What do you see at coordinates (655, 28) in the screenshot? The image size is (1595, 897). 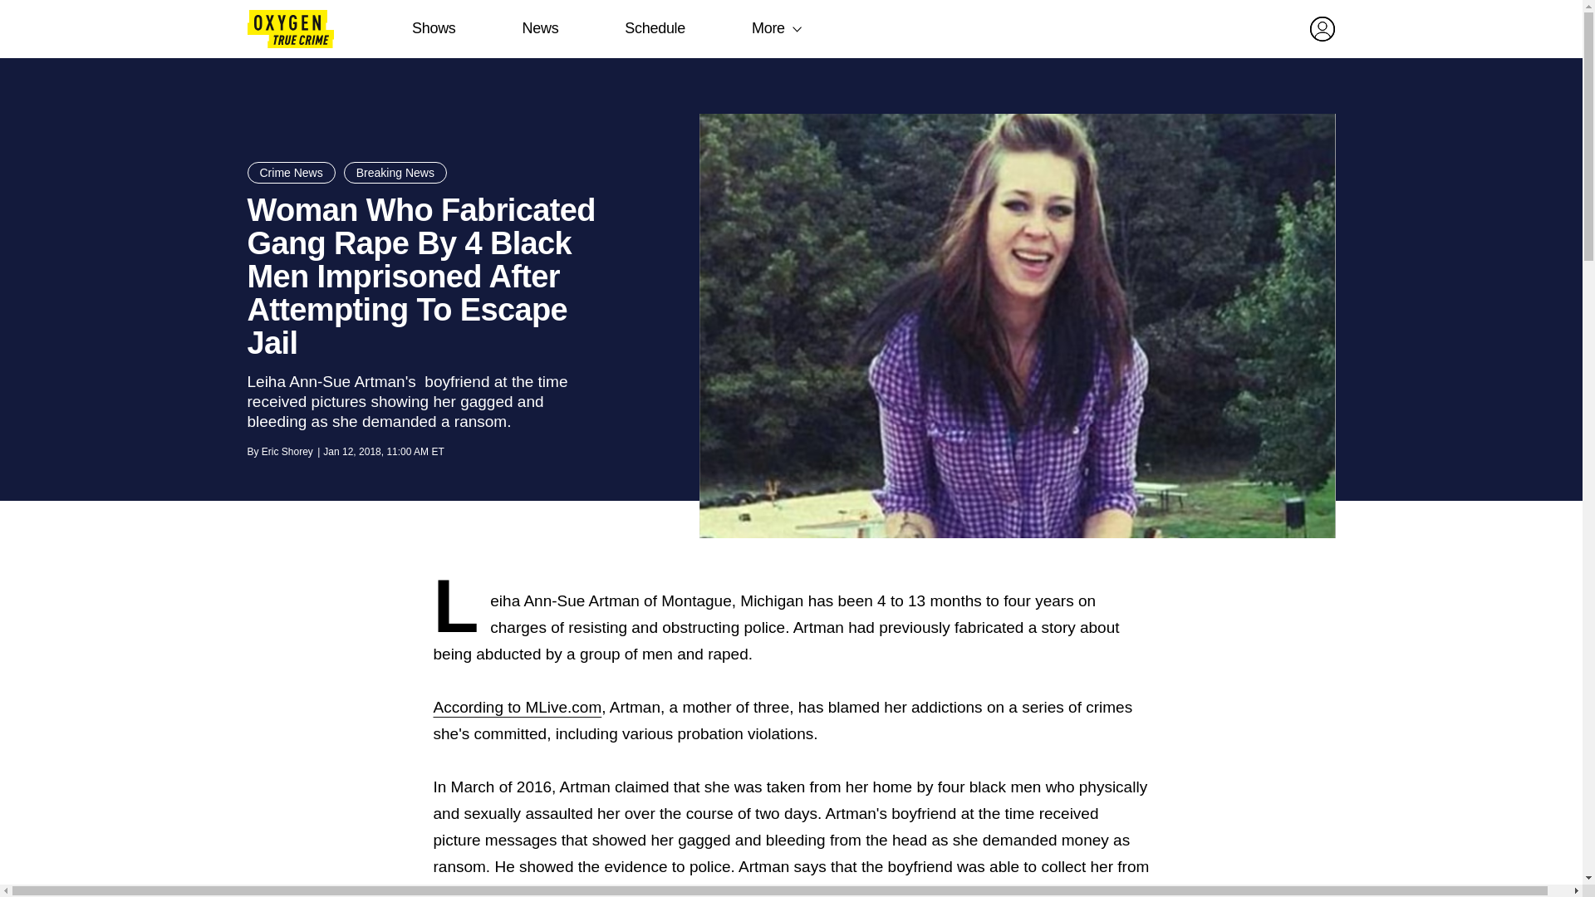 I see `Schedule` at bounding box center [655, 28].